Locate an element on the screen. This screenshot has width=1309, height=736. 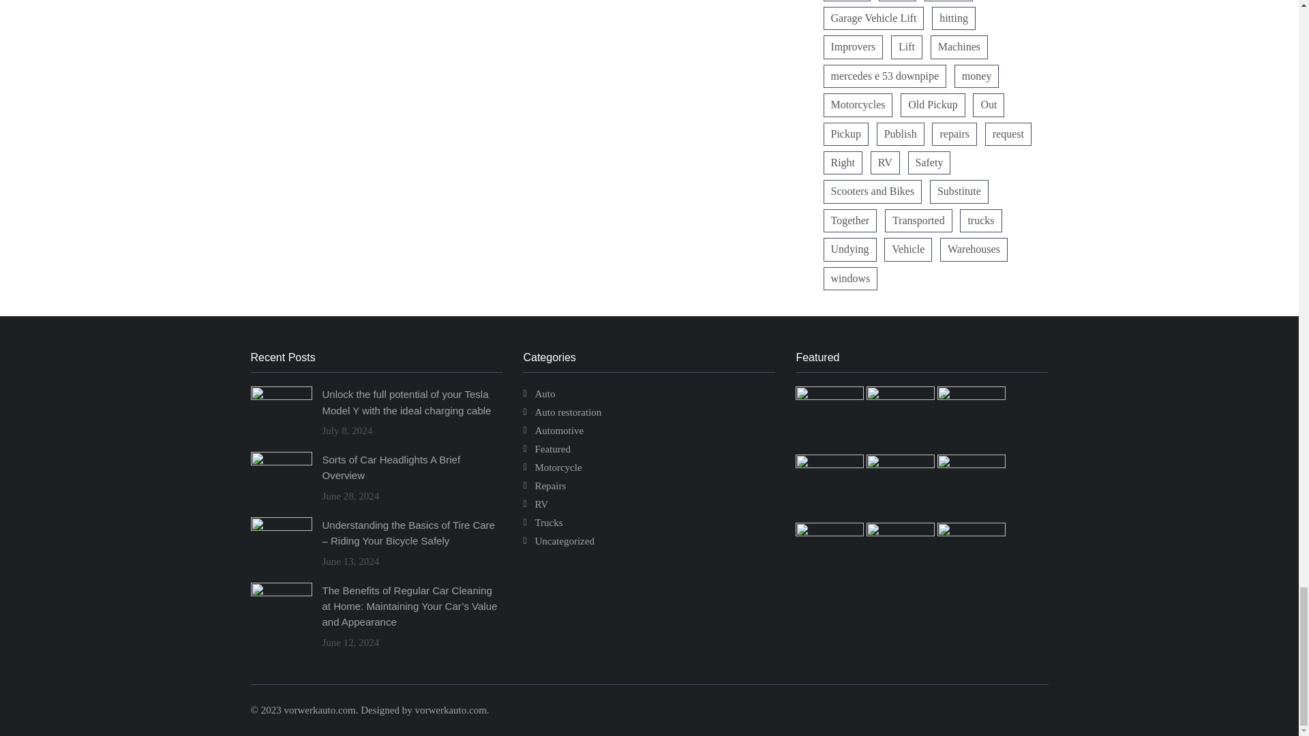
4 Tips on How to Keep Your Tesla Paint Looking New is located at coordinates (901, 465).